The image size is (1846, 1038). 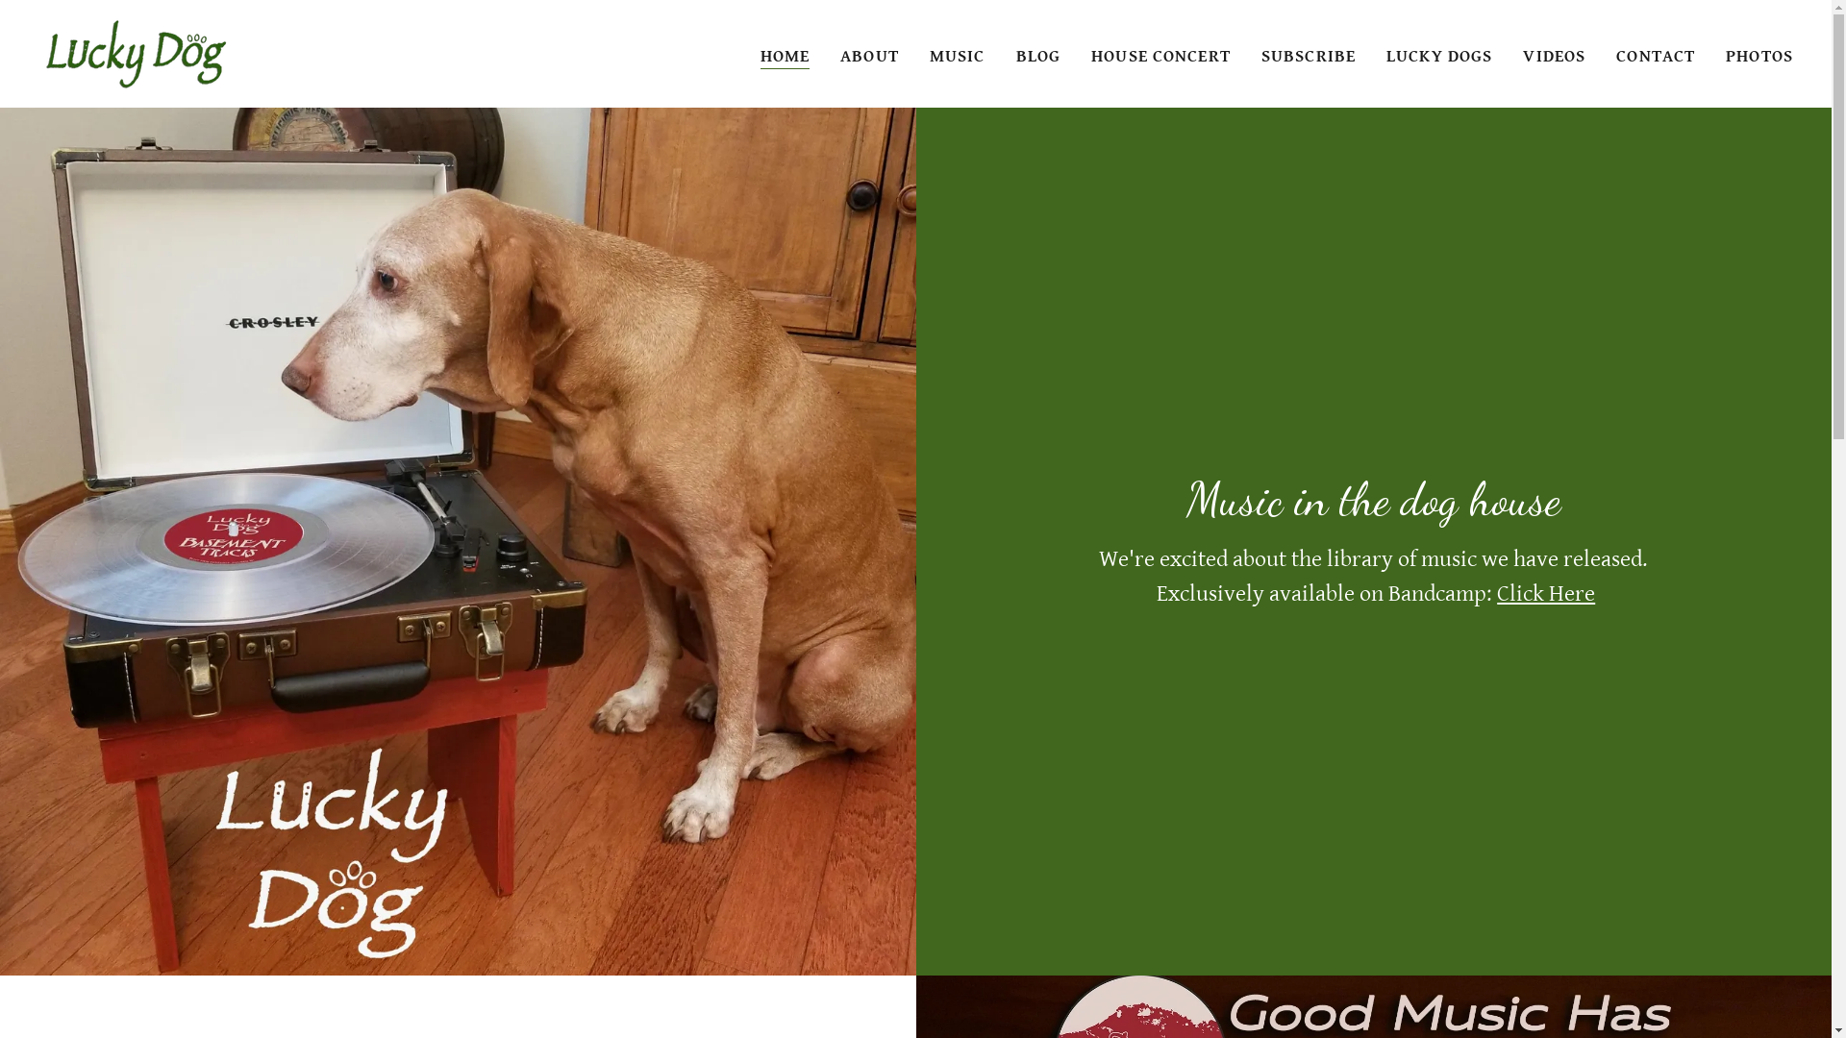 What do you see at coordinates (1439, 56) in the screenshot?
I see `LUCKY DOGS` at bounding box center [1439, 56].